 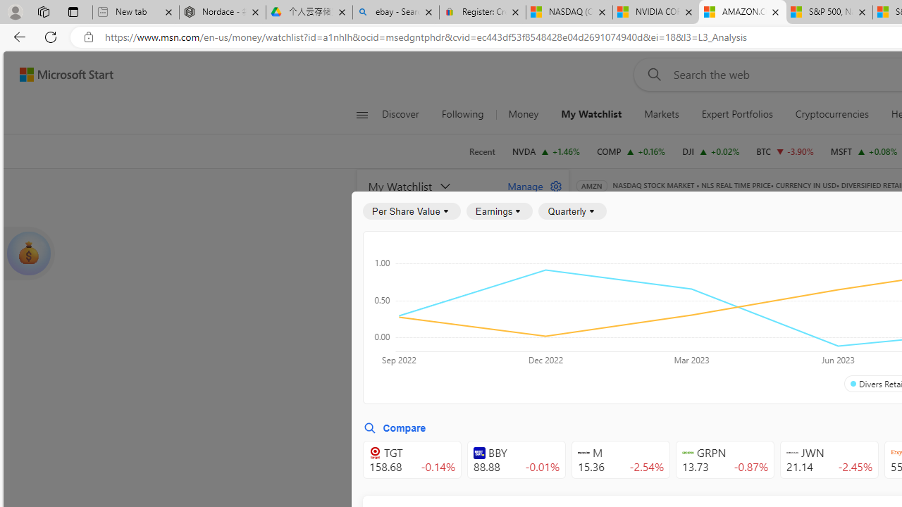 What do you see at coordinates (662, 114) in the screenshot?
I see `Markets` at bounding box center [662, 114].